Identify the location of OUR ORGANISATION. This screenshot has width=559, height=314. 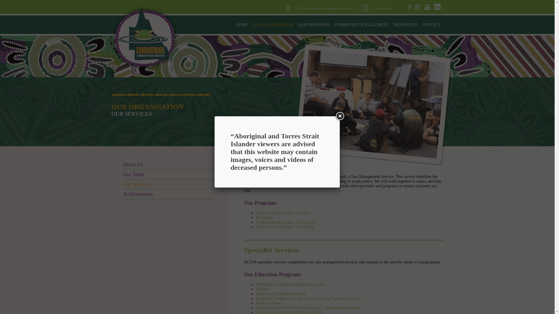
(273, 25).